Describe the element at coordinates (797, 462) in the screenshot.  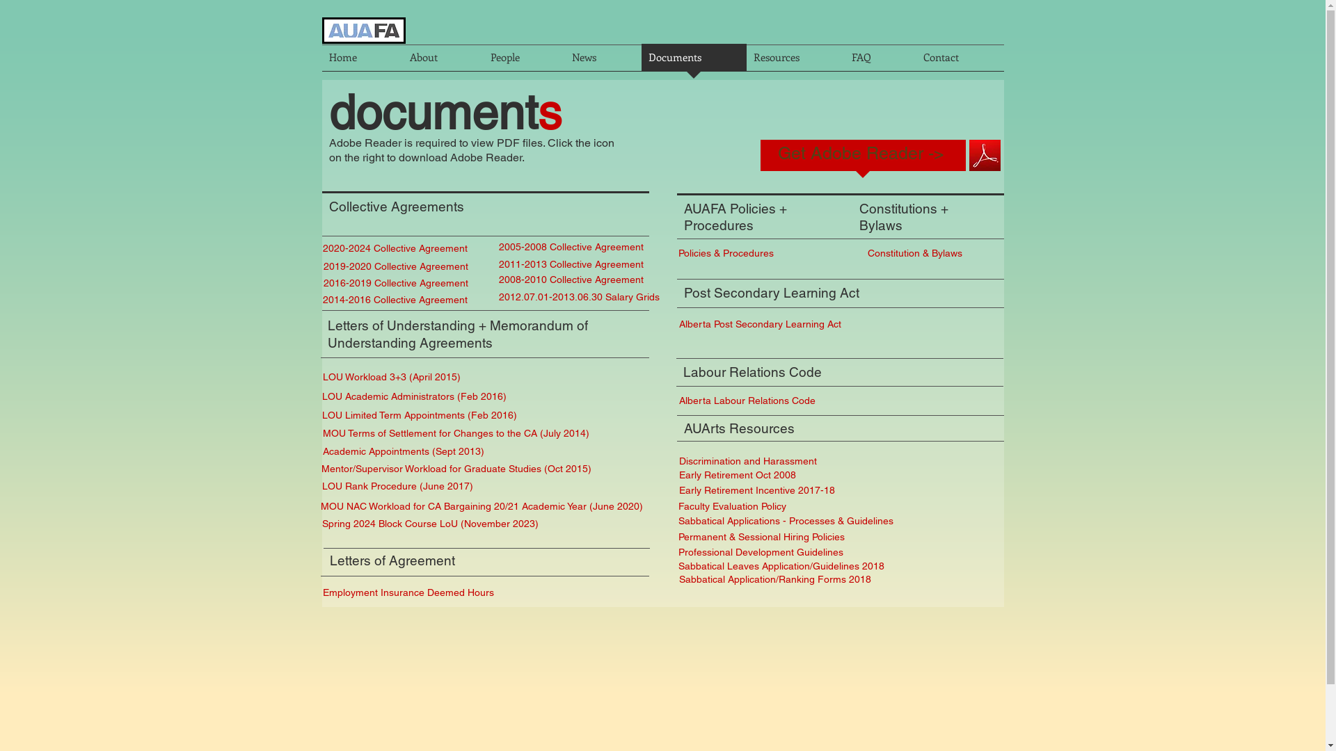
I see `Discrimination and Harassment` at that location.